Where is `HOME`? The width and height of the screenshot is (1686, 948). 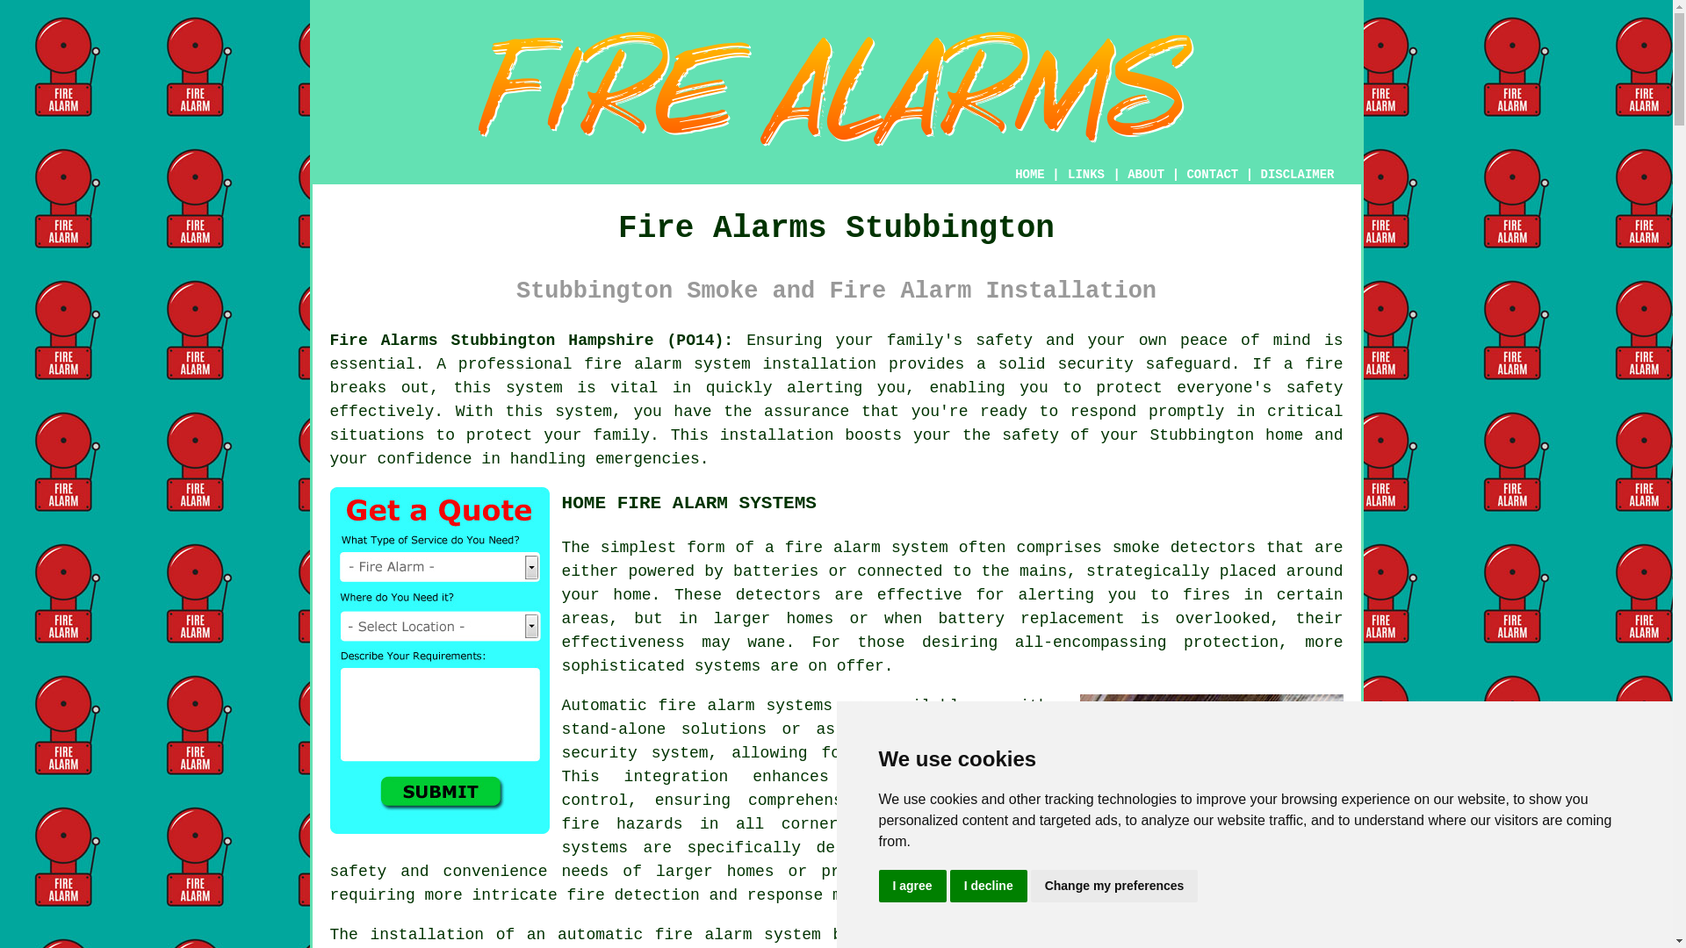 HOME is located at coordinates (1029, 175).